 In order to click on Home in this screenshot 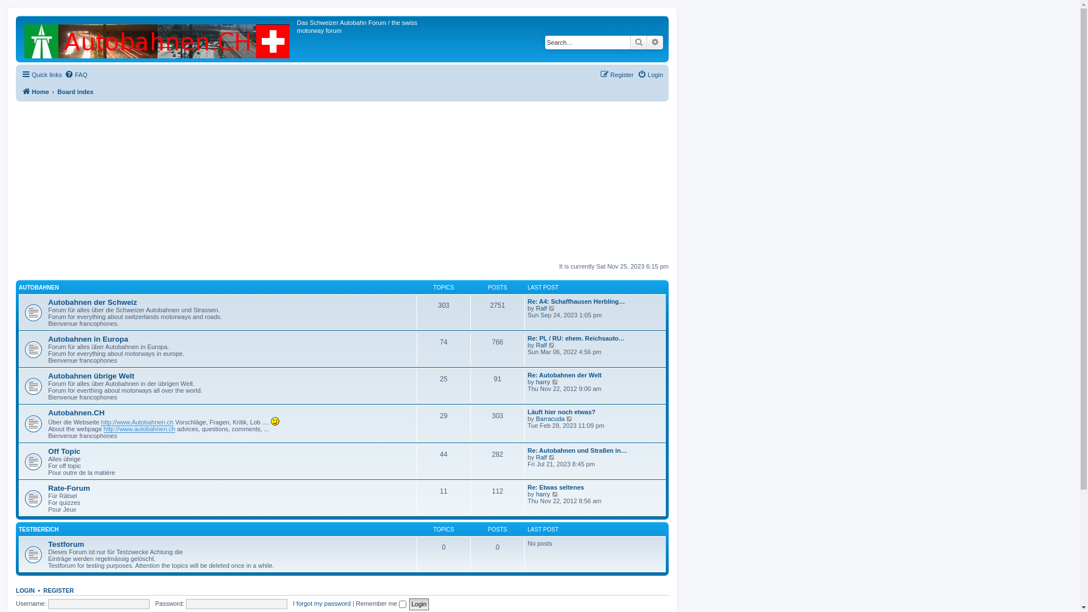, I will do `click(158, 39)`.